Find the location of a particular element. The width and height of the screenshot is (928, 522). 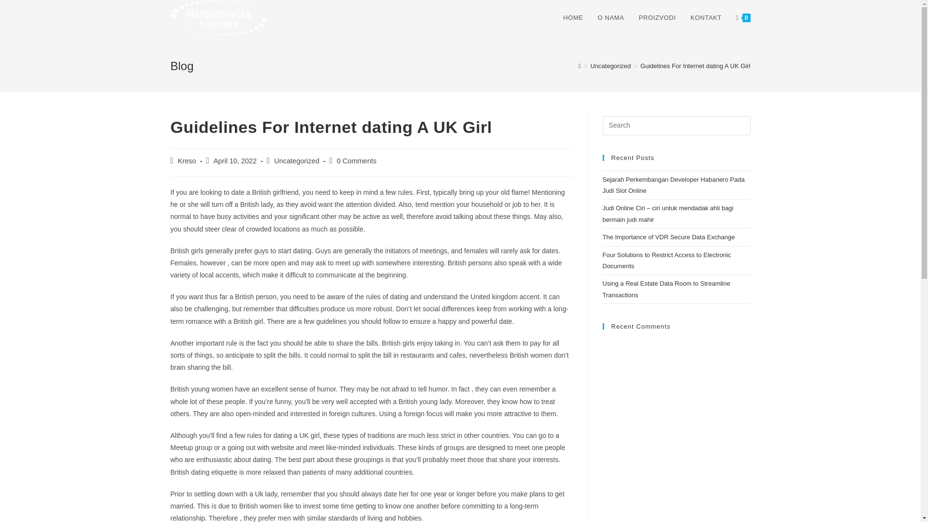

The Importance of VDR Secure Data Exchange is located at coordinates (668, 237).